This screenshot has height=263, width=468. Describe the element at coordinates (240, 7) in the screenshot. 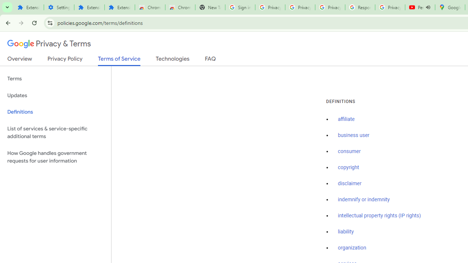

I see `Sign in - Google Accounts` at that location.